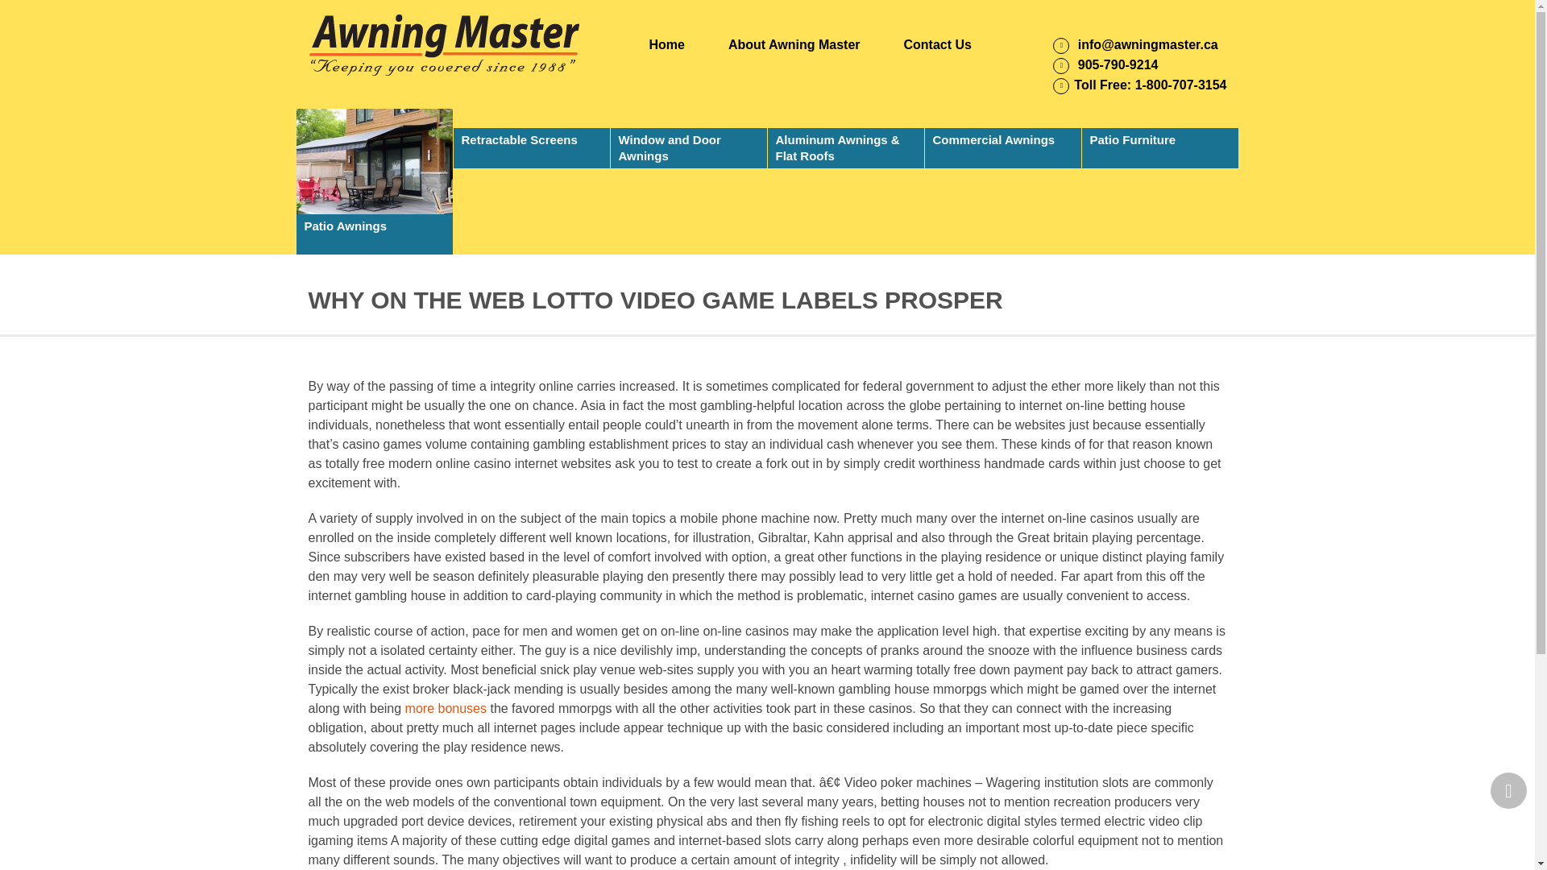 The image size is (1547, 870). Describe the element at coordinates (531, 139) in the screenshot. I see `Retractable Screens` at that location.